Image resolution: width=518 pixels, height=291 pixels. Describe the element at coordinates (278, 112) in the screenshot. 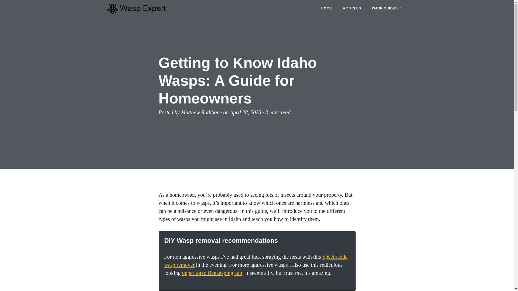

I see `Estimated read time` at that location.